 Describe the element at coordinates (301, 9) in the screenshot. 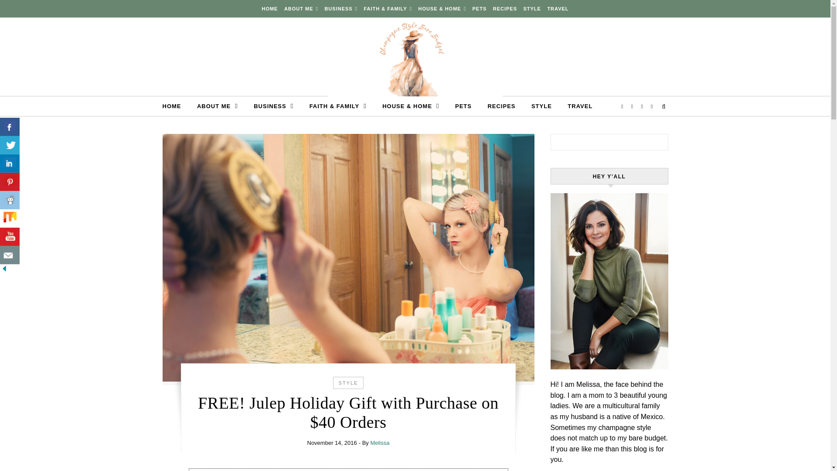

I see `ABOUT ME` at that location.